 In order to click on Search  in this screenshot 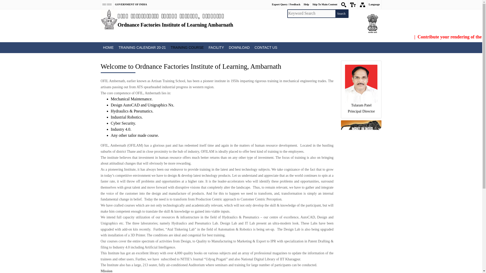, I will do `click(341, 14)`.